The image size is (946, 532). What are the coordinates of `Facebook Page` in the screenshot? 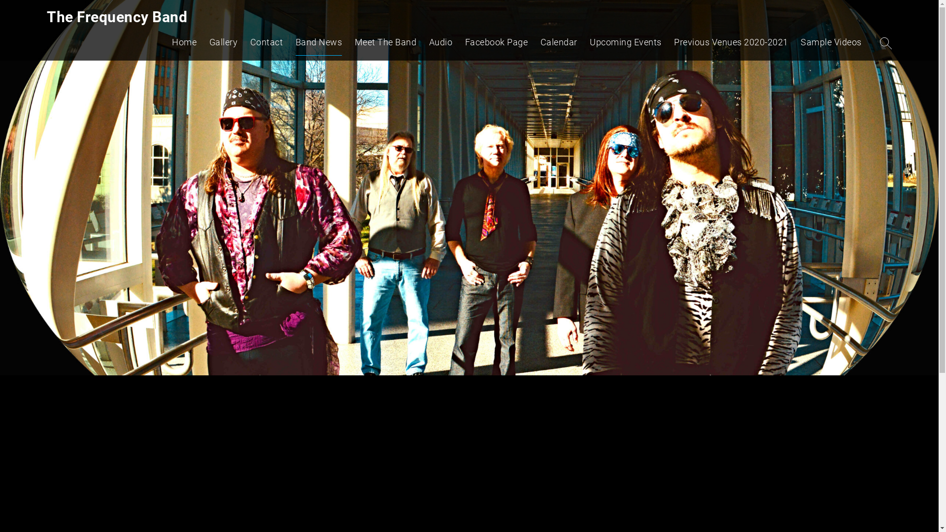 It's located at (497, 45).